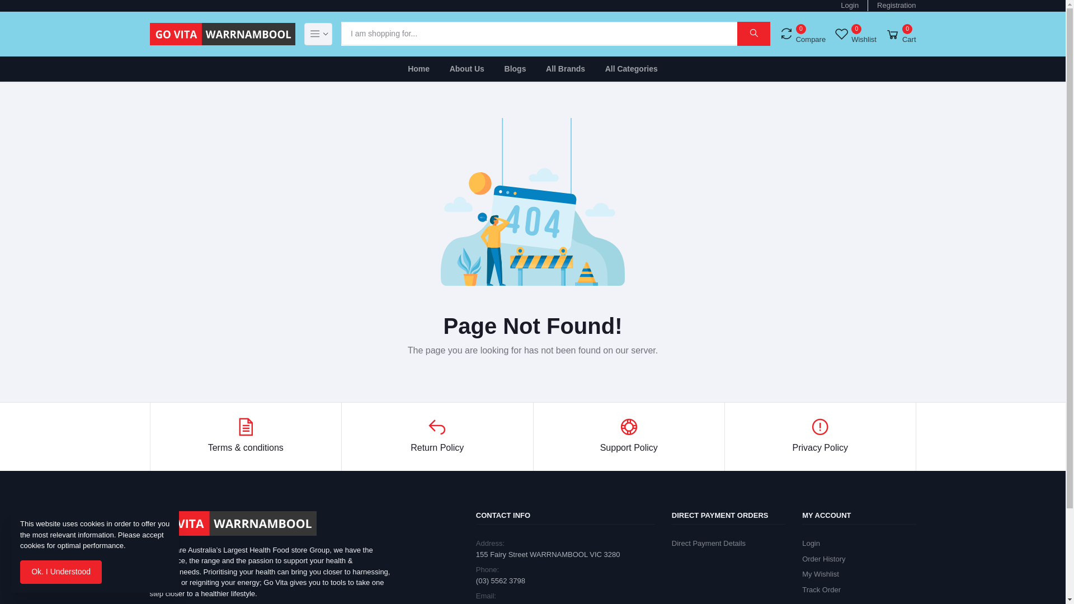 The height and width of the screenshot is (604, 1074). What do you see at coordinates (61, 572) in the screenshot?
I see `Ok. I Understood` at bounding box center [61, 572].